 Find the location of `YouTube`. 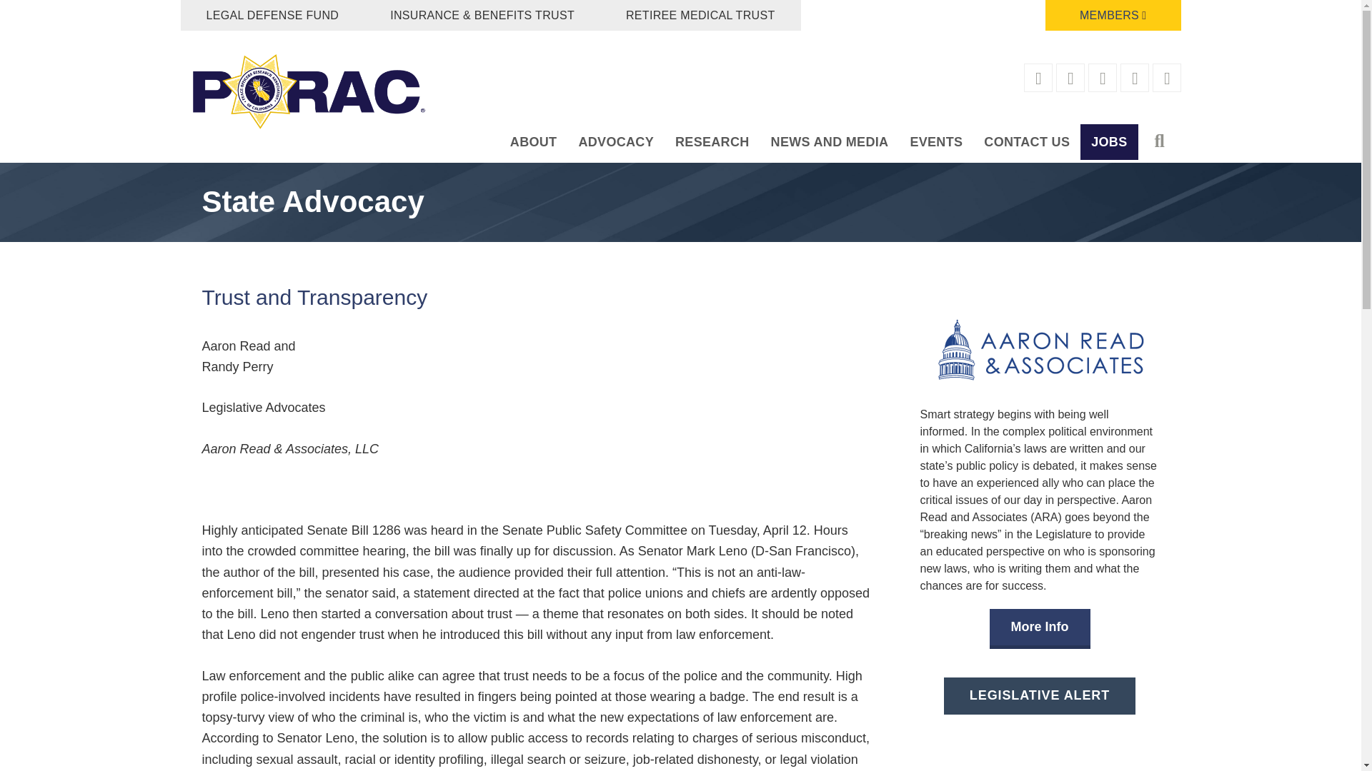

YouTube is located at coordinates (1135, 78).